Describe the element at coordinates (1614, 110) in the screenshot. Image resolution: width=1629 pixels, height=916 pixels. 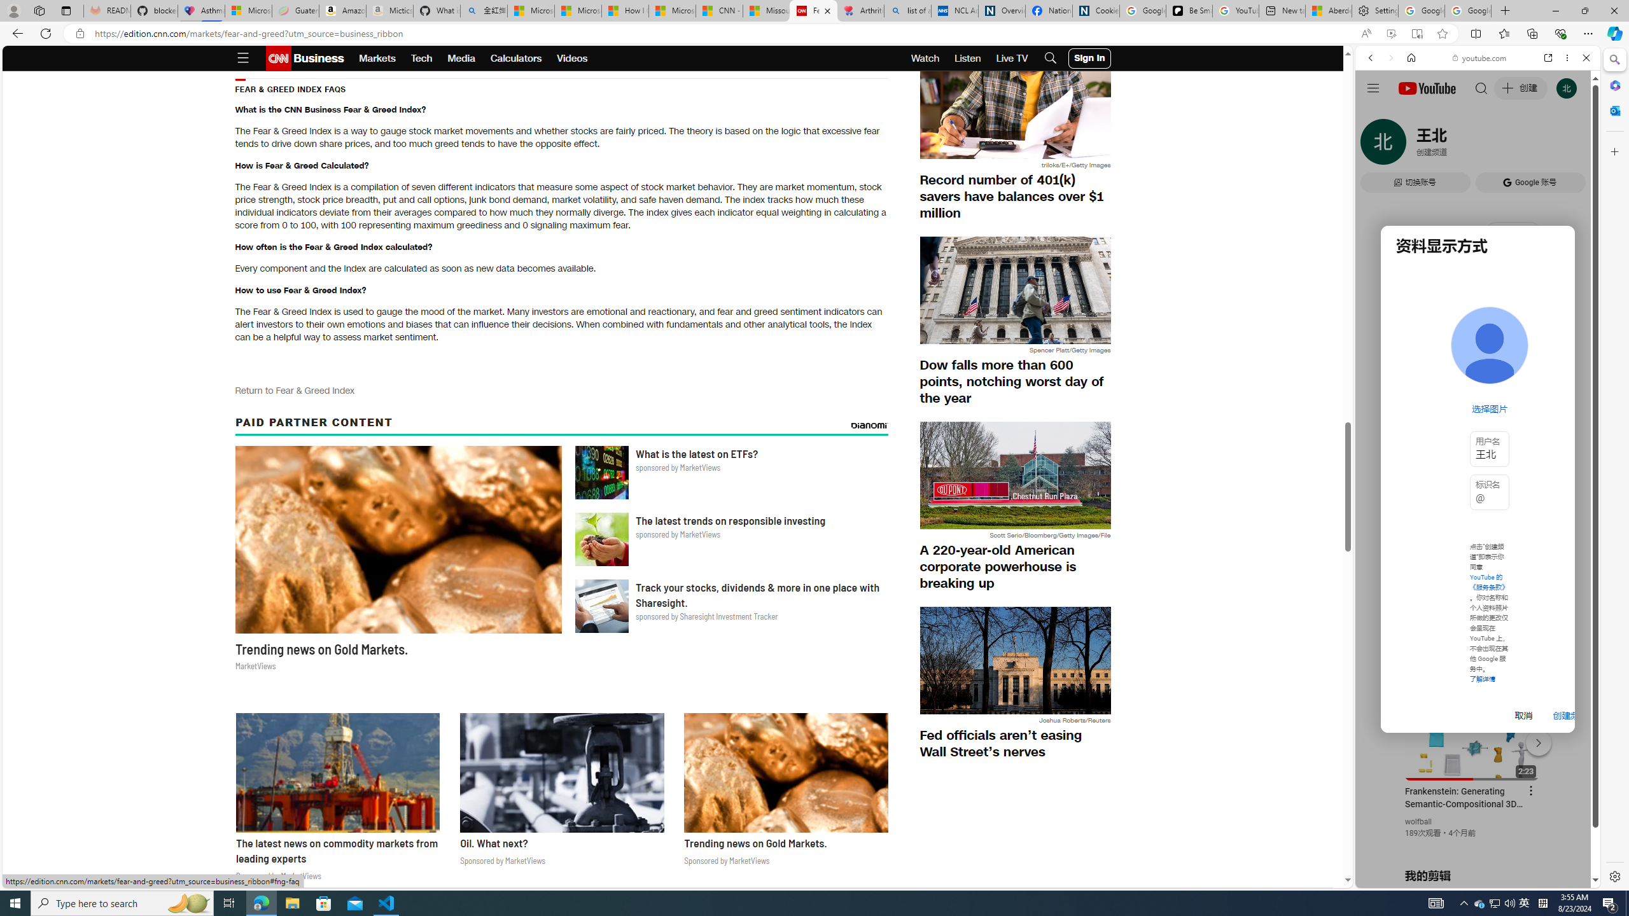
I see `Close Outlook pane` at that location.